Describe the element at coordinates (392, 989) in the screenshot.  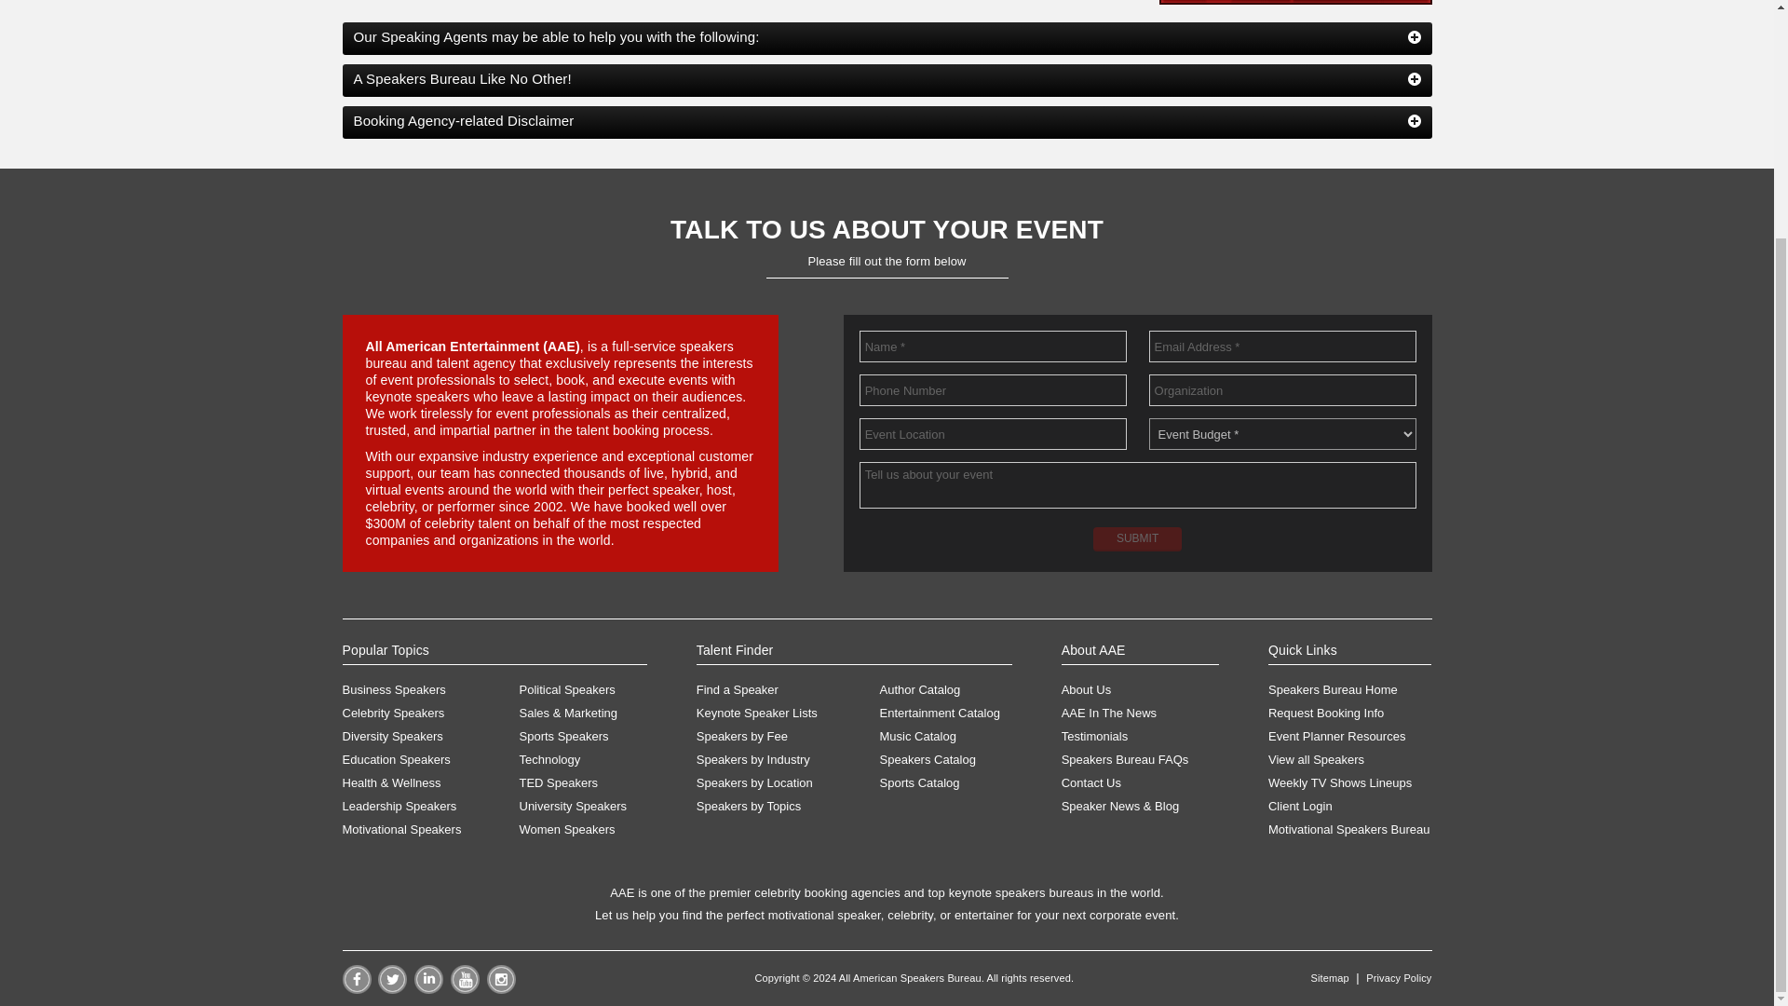
I see `Twitter` at that location.